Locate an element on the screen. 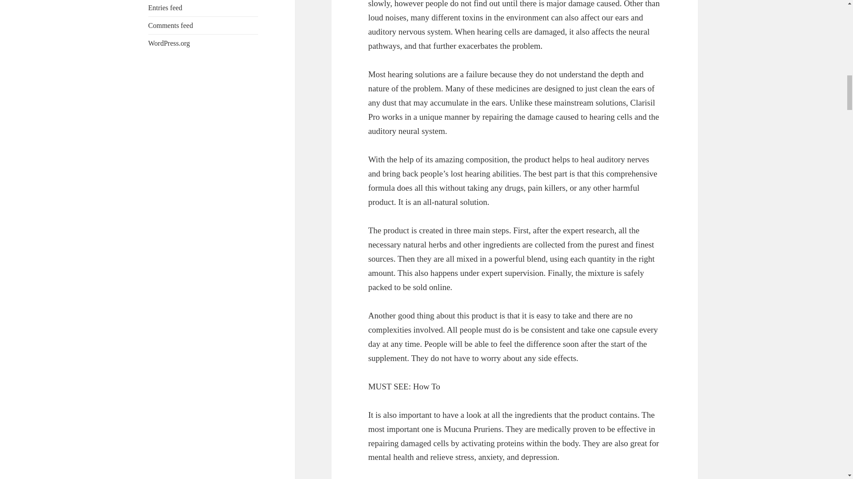 This screenshot has width=853, height=479. Comments feed is located at coordinates (171, 25).